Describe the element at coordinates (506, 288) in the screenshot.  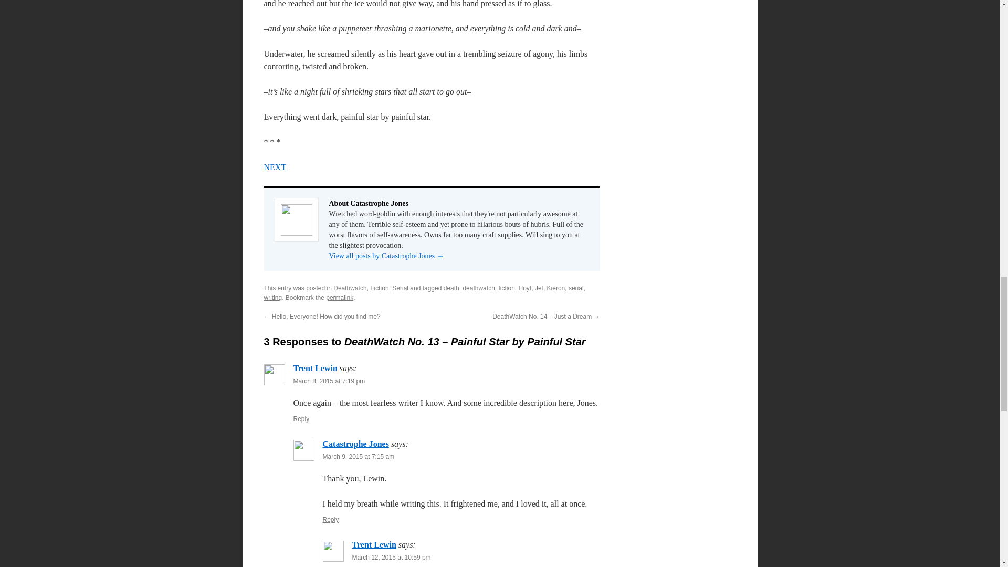
I see `fiction` at that location.